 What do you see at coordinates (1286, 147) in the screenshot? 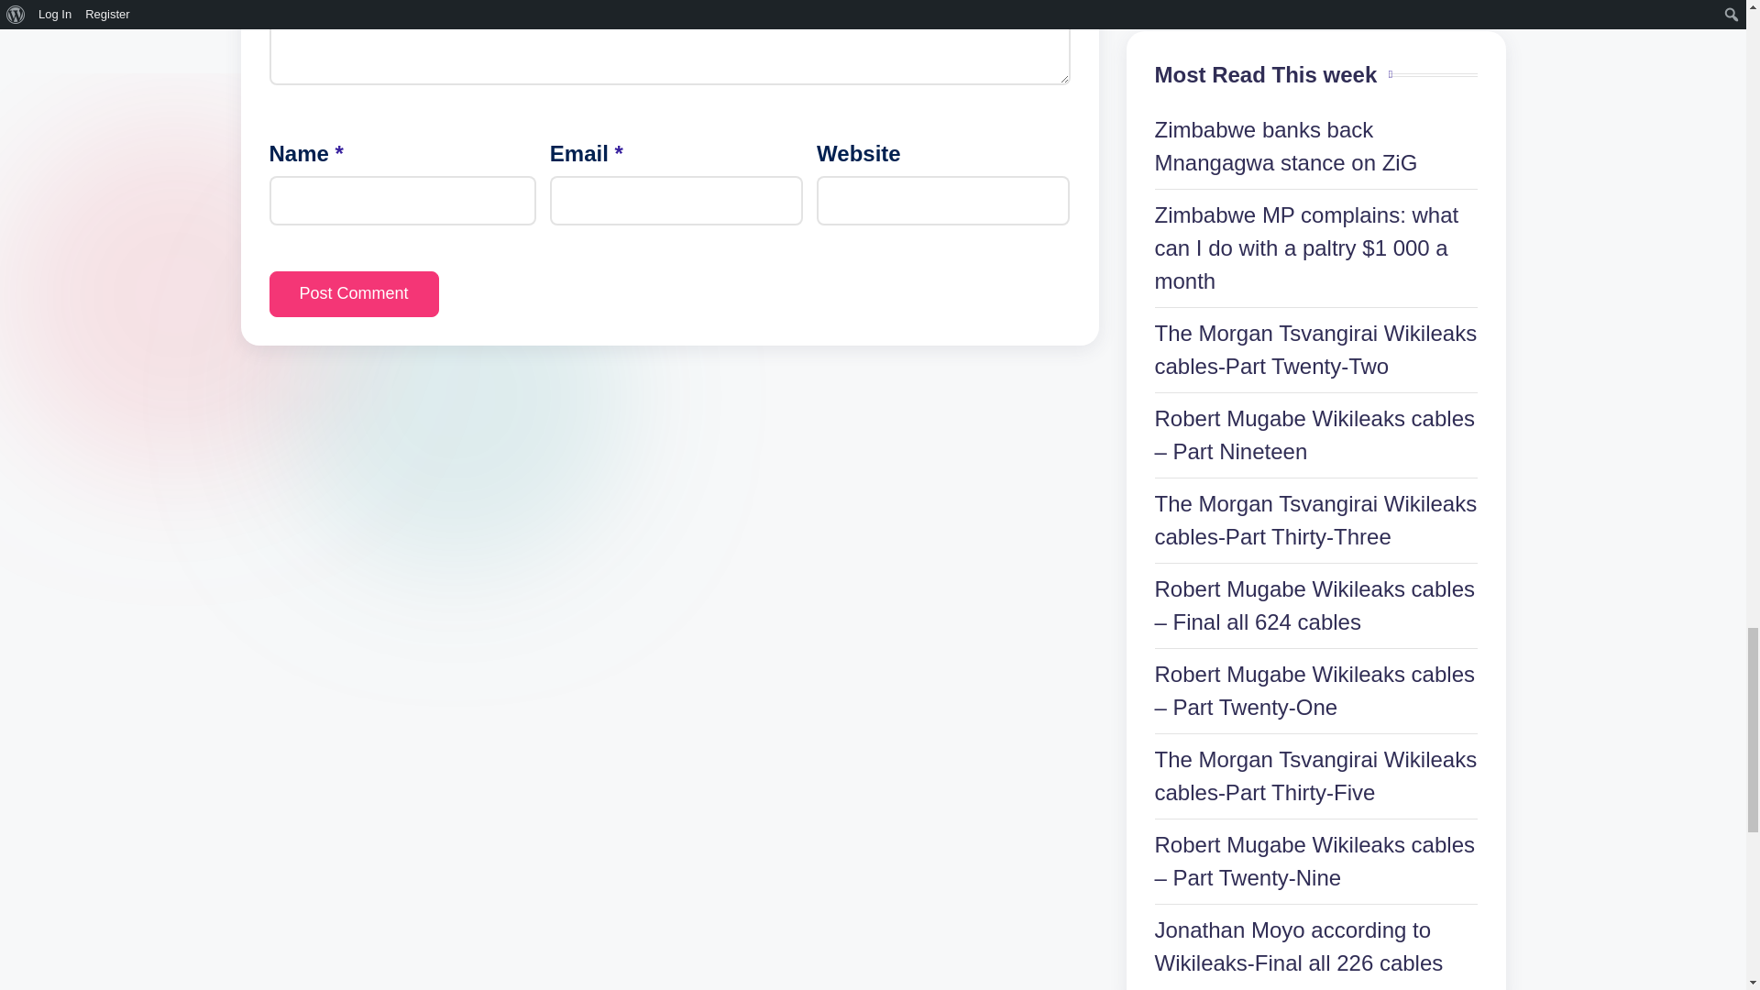
I see `Zimbabwe banks back Mnangagwa stance on ZiG` at bounding box center [1286, 147].